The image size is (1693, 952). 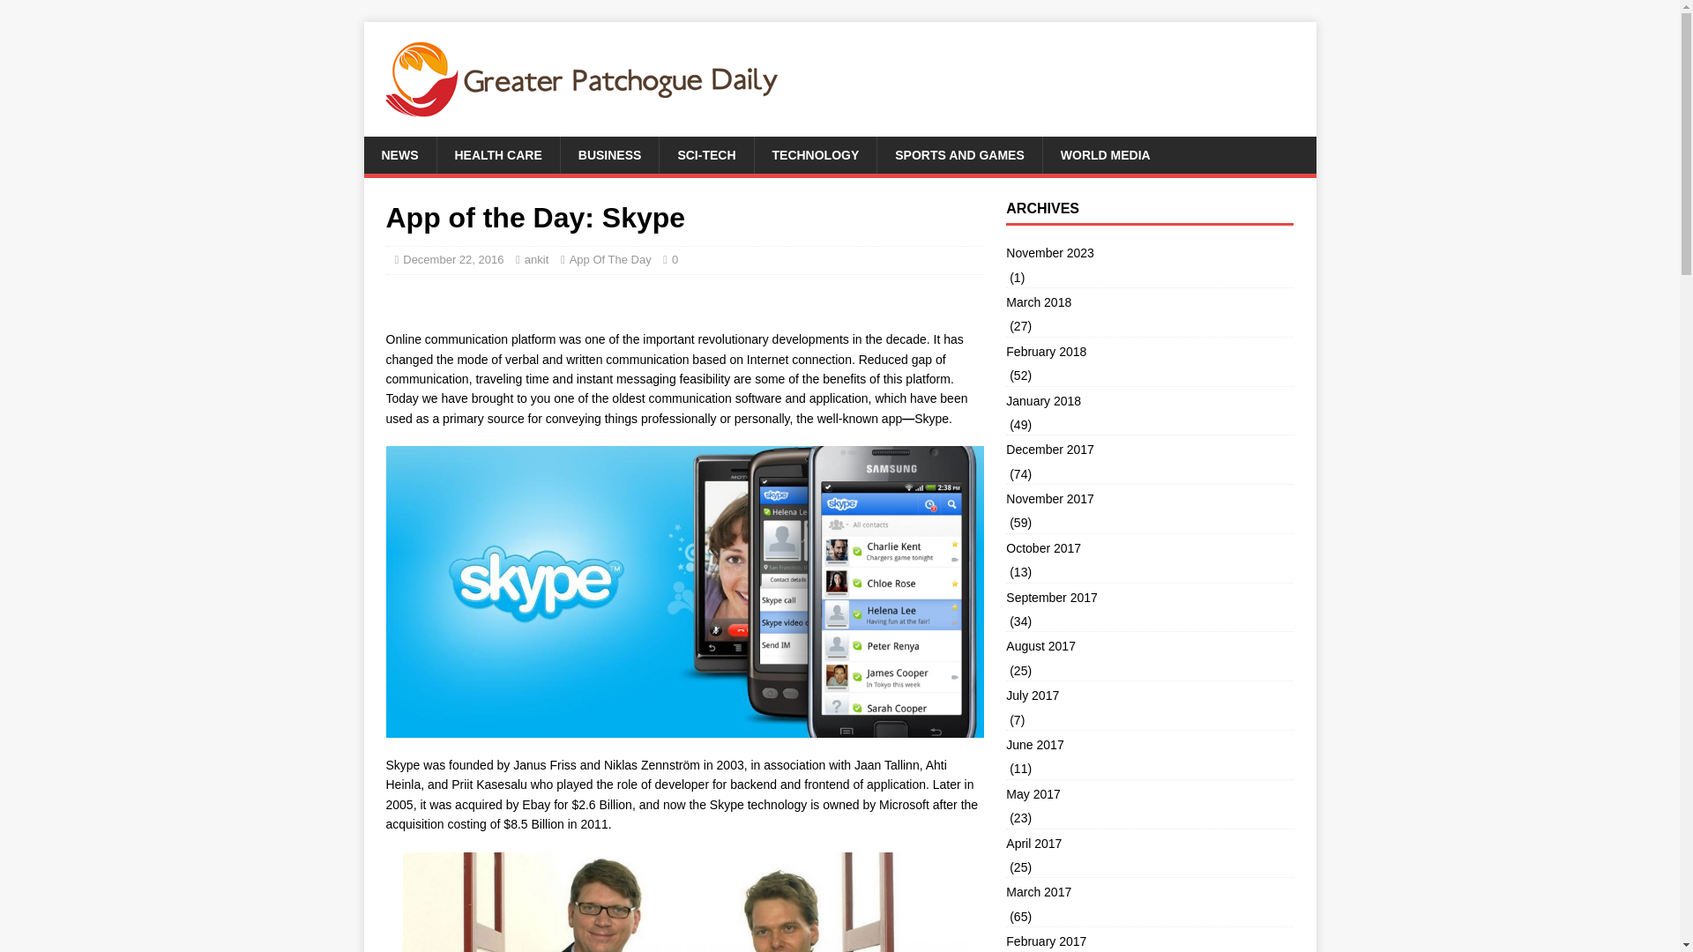 What do you see at coordinates (1149, 301) in the screenshot?
I see `March 2018` at bounding box center [1149, 301].